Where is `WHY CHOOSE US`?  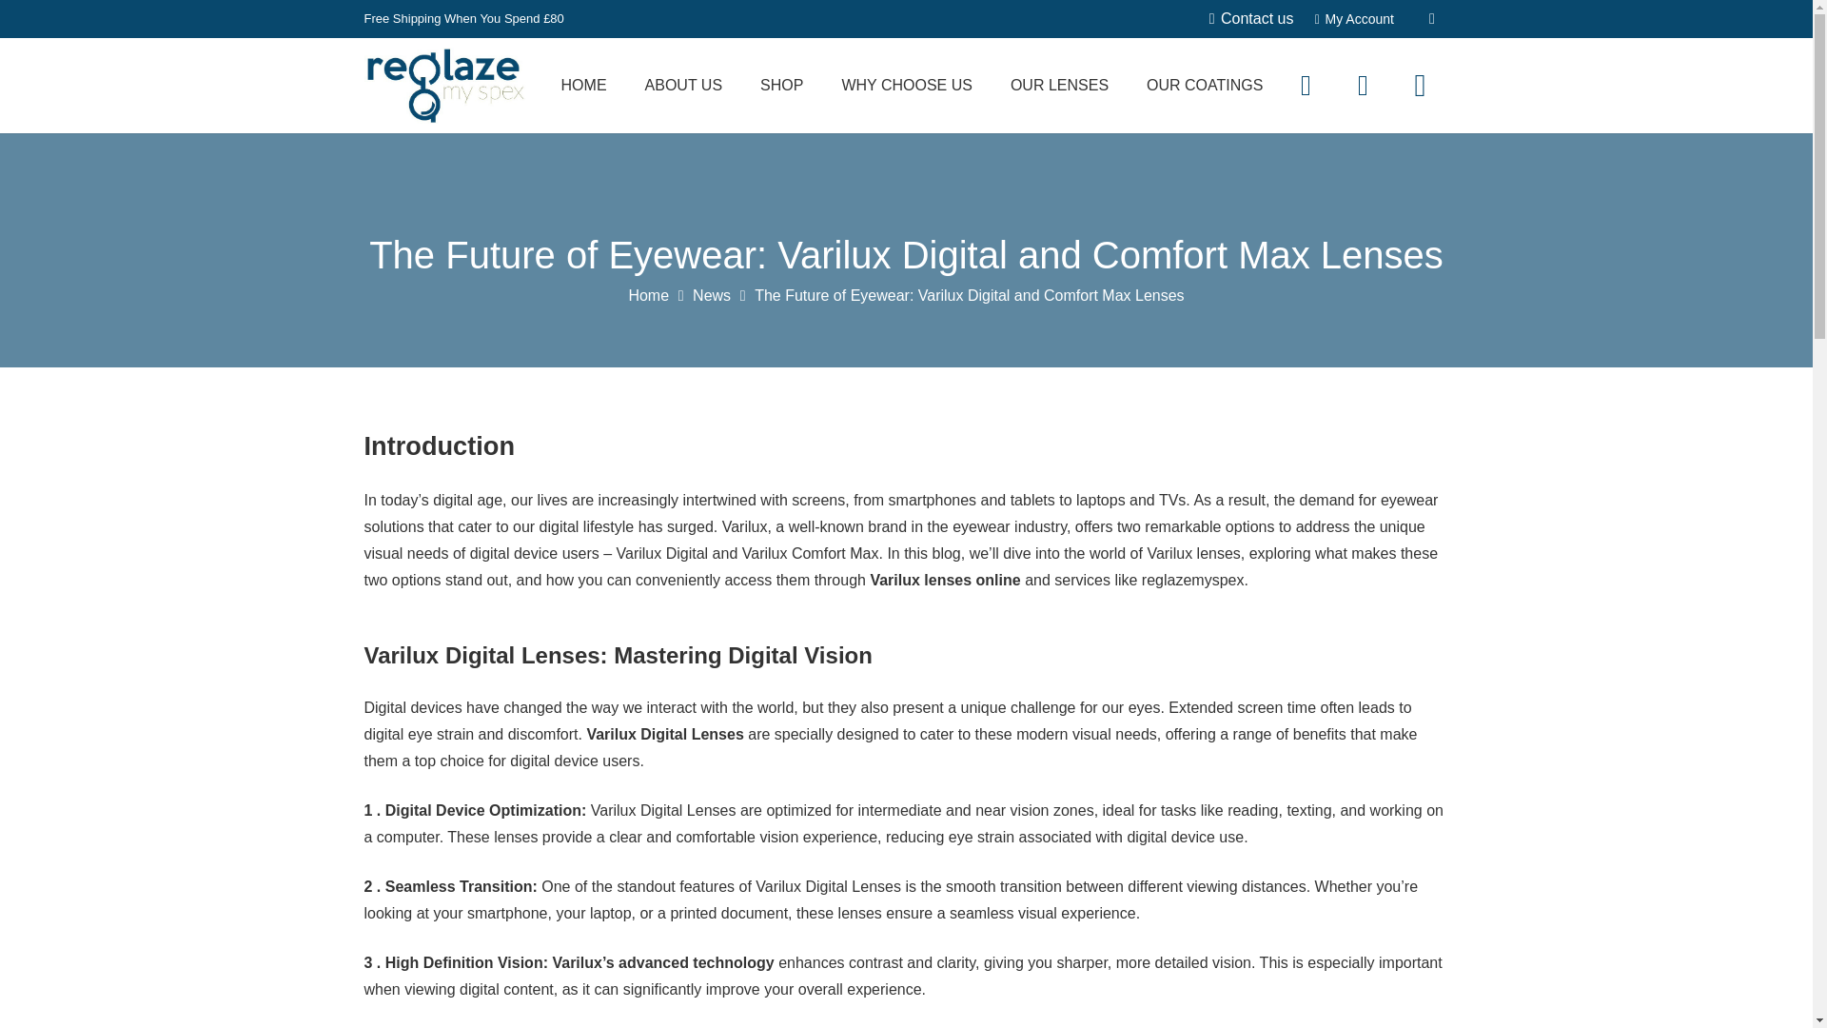 WHY CHOOSE US is located at coordinates (907, 86).